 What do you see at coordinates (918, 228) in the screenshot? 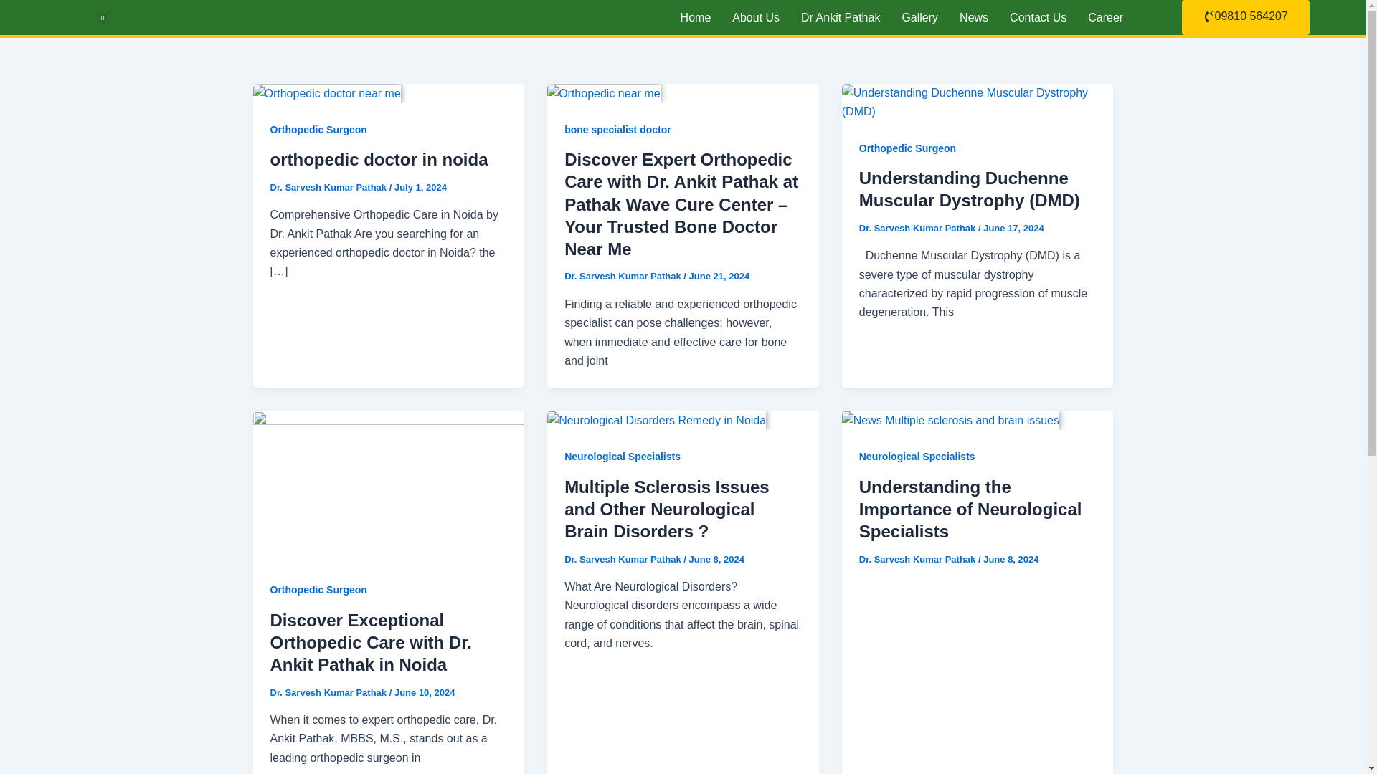
I see `Dr. Sarvesh Kumar Pathak` at bounding box center [918, 228].